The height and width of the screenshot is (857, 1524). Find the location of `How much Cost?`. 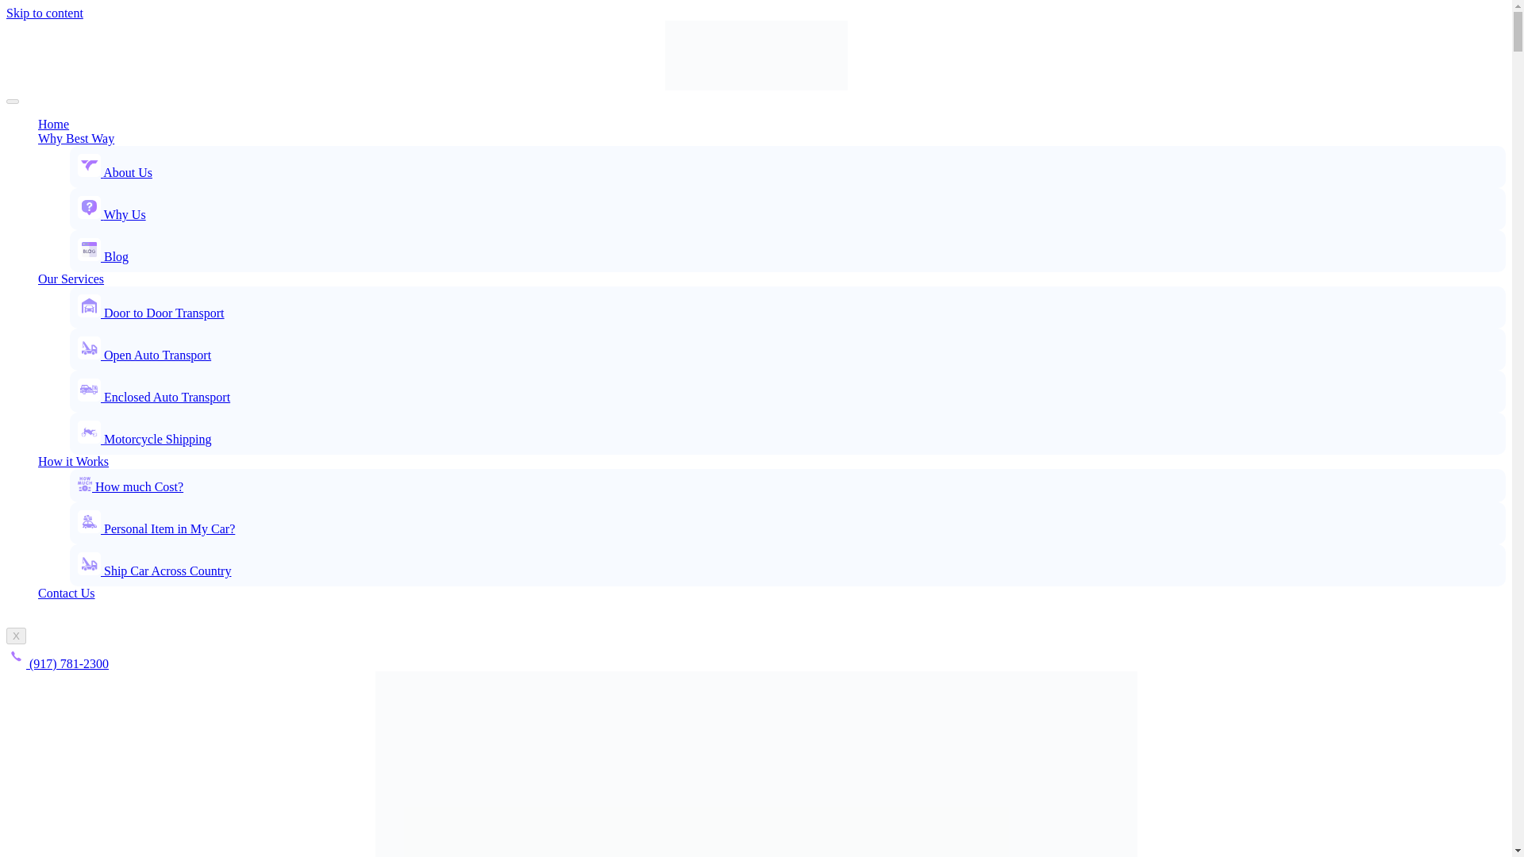

How much Cost? is located at coordinates (130, 486).